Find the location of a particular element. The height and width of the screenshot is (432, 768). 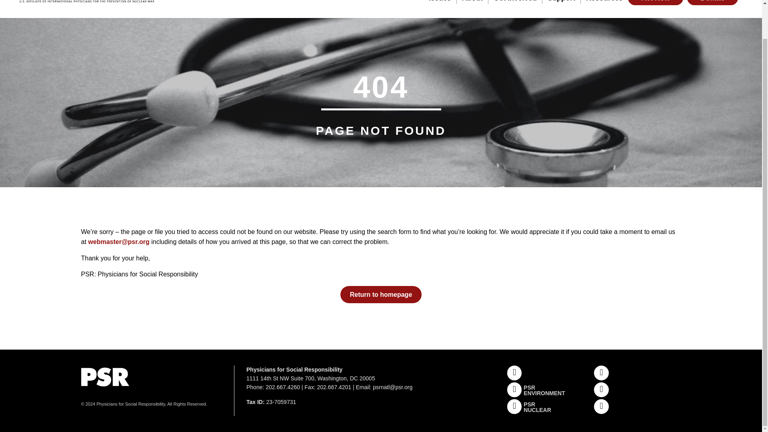

About is located at coordinates (473, 2).